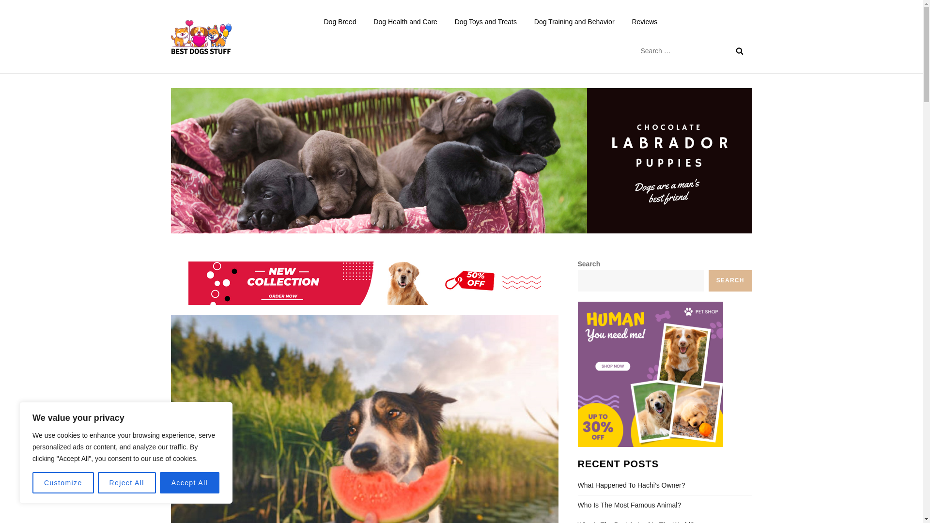 The height and width of the screenshot is (523, 930). I want to click on Dog Toys and Treats, so click(485, 21).